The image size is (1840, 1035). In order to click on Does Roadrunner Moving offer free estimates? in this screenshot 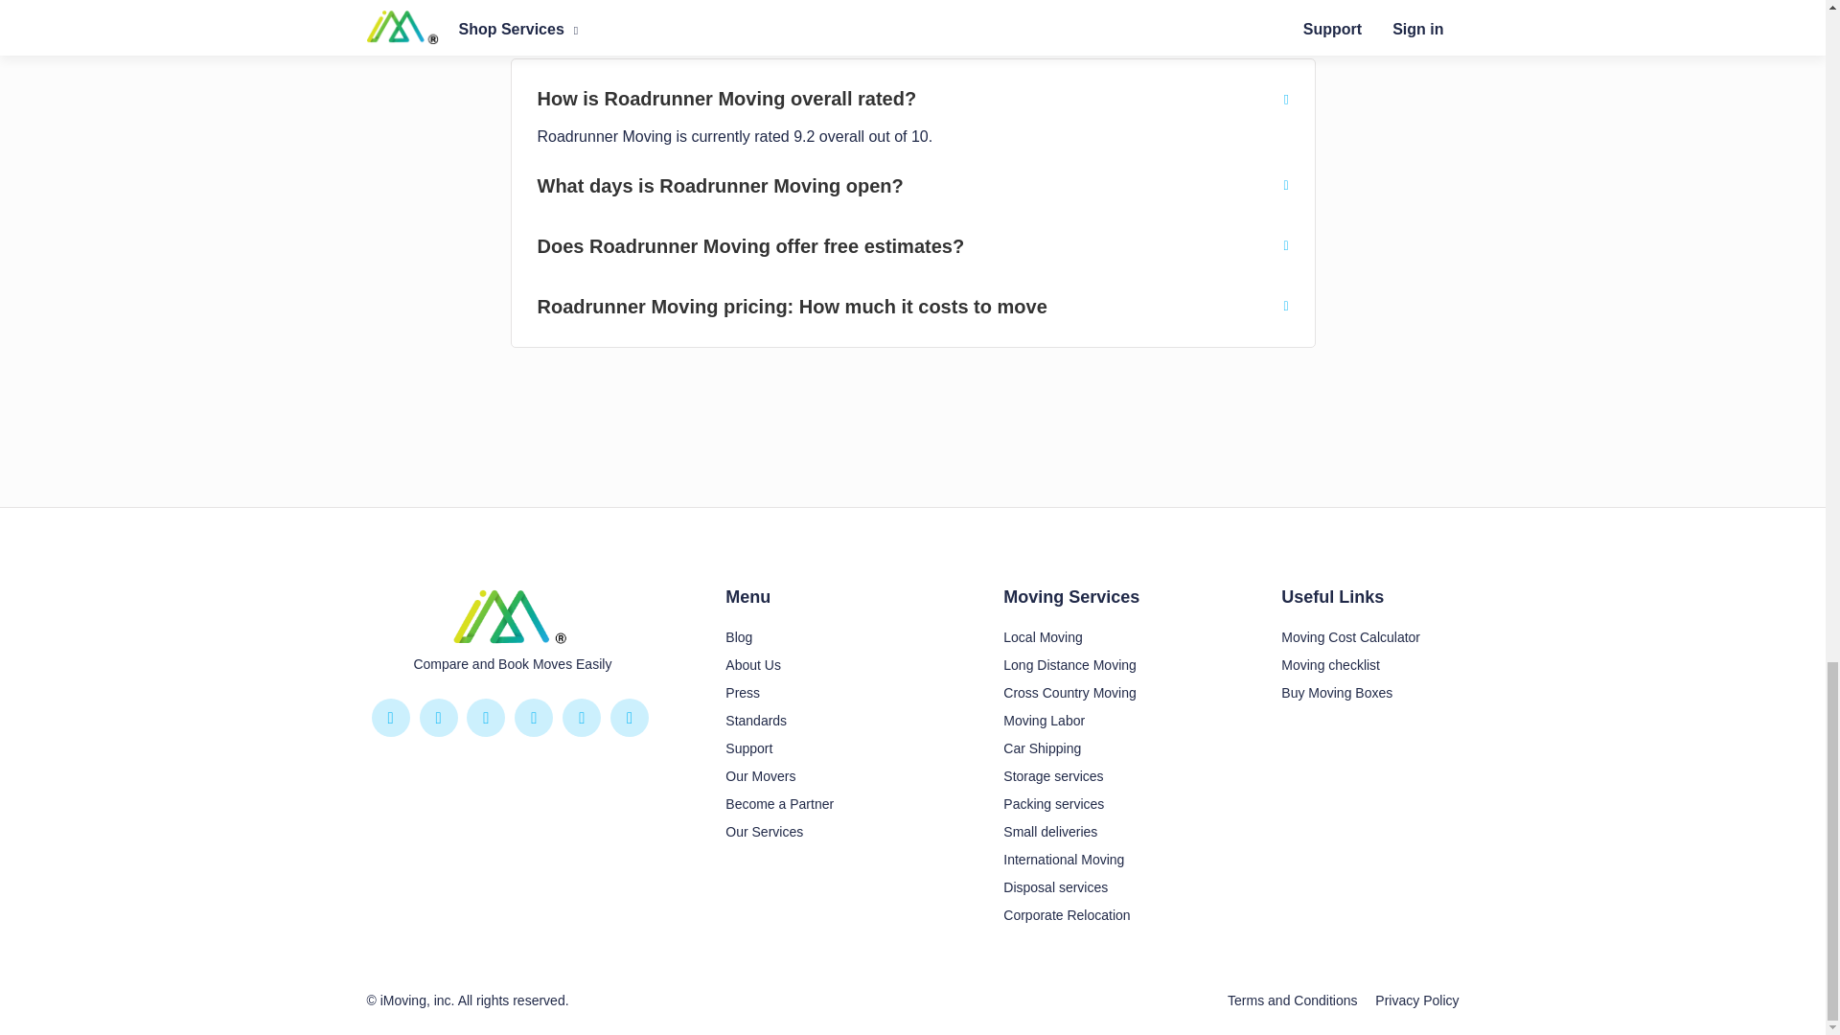, I will do `click(912, 245)`.